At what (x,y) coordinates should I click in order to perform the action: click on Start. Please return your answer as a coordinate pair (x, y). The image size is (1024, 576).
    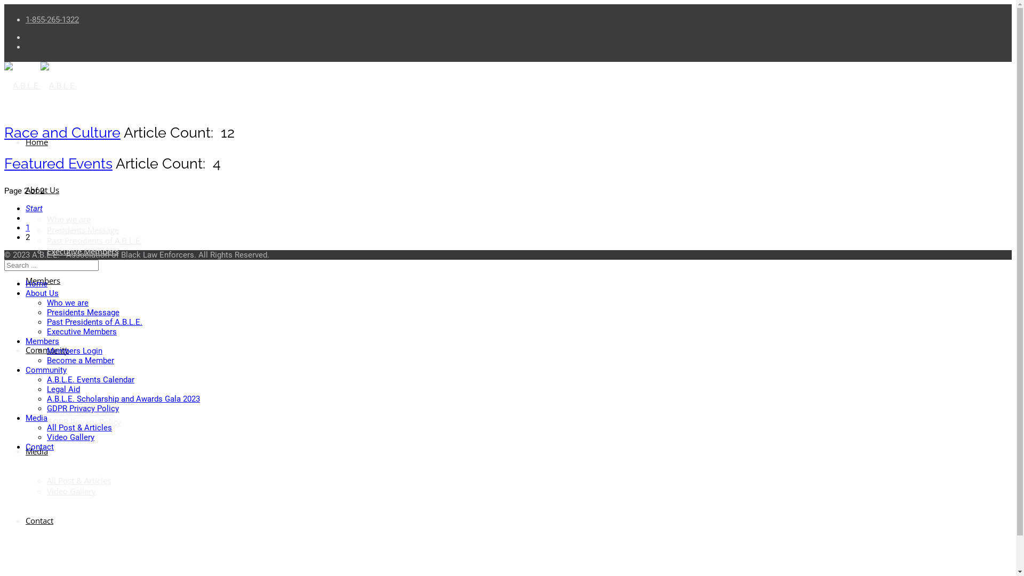
    Looking at the image, I should click on (34, 209).